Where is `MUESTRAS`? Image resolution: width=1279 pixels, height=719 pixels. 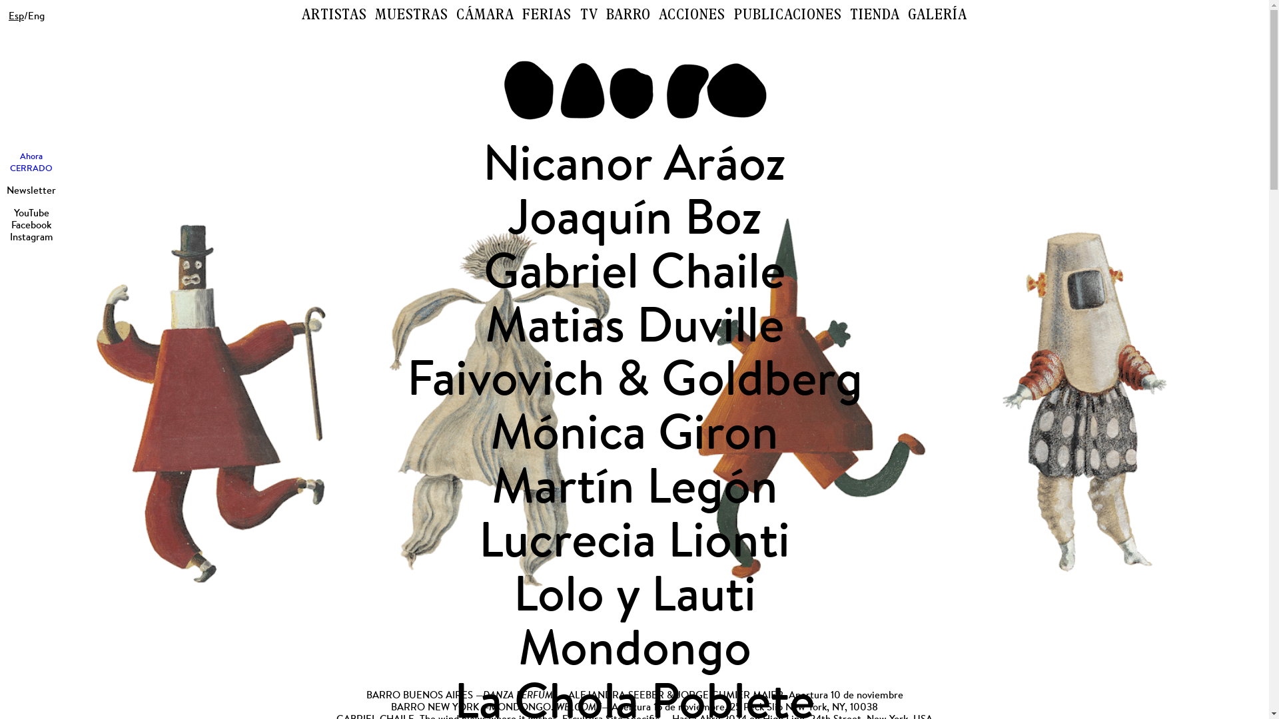 MUESTRAS is located at coordinates (412, 16).